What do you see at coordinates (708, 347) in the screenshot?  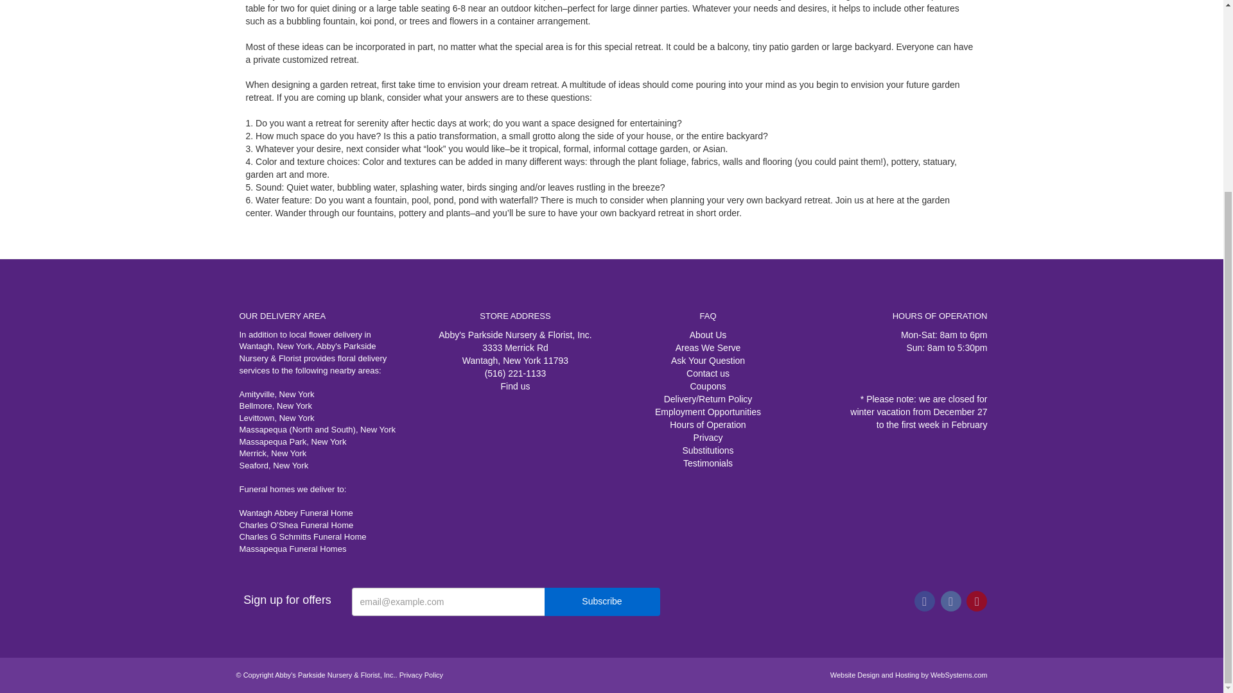 I see `Areas We Serve` at bounding box center [708, 347].